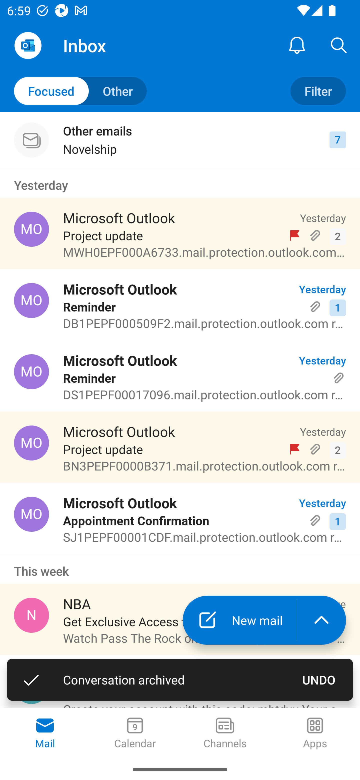 This screenshot has height=780, width=360. Describe the element at coordinates (318, 91) in the screenshot. I see `Filter` at that location.